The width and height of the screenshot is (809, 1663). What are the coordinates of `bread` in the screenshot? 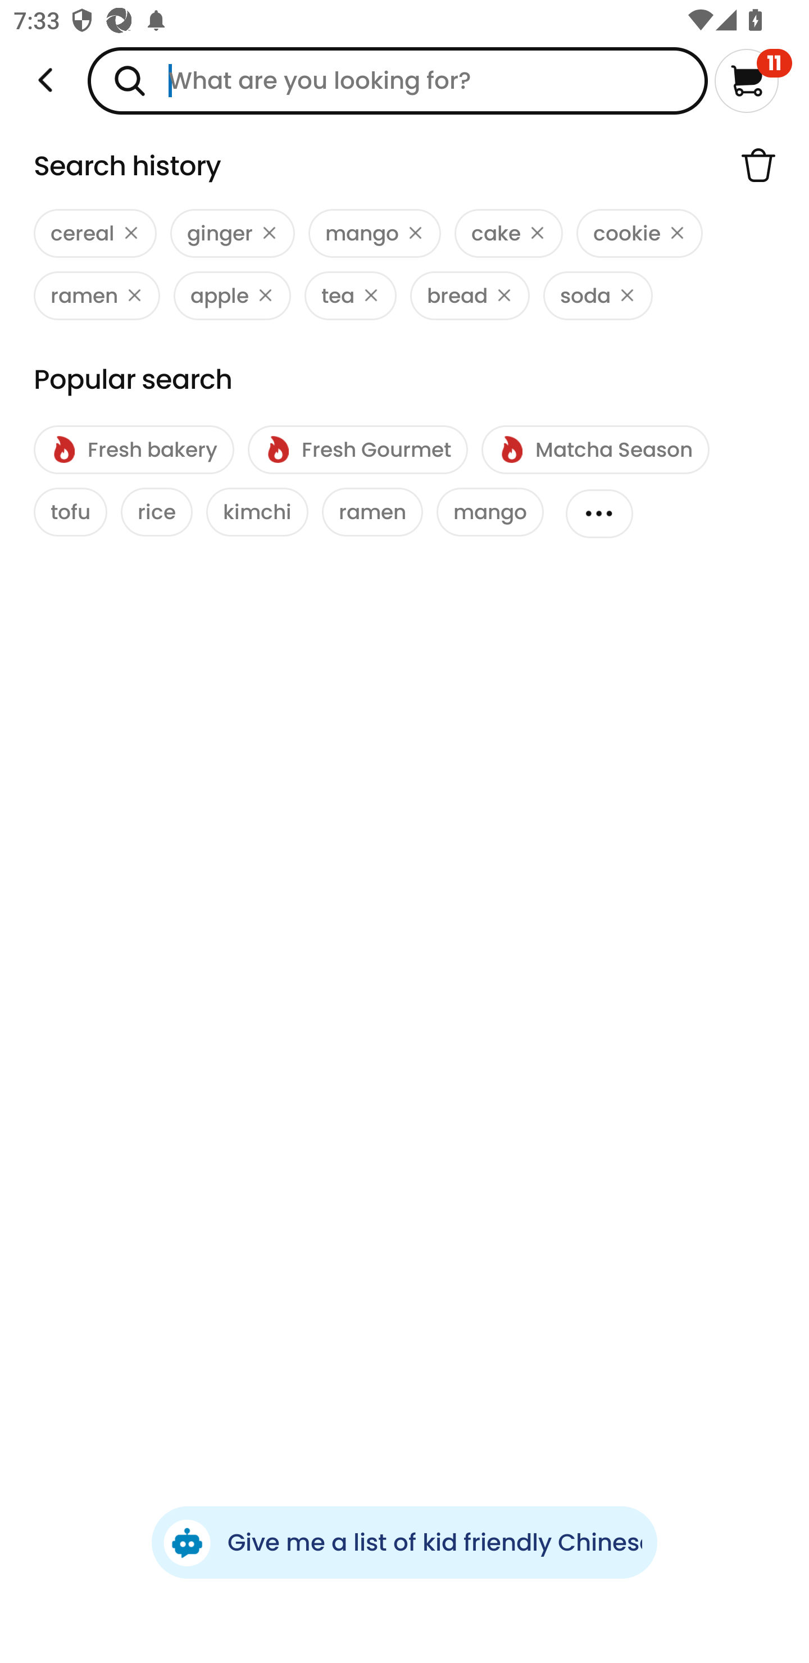 It's located at (470, 296).